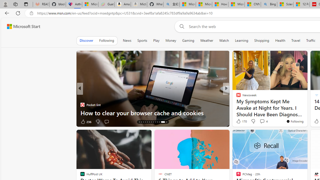 The width and height of the screenshot is (320, 180). Describe the element at coordinates (155, 122) in the screenshot. I see `AutomationID: tab-22` at that location.